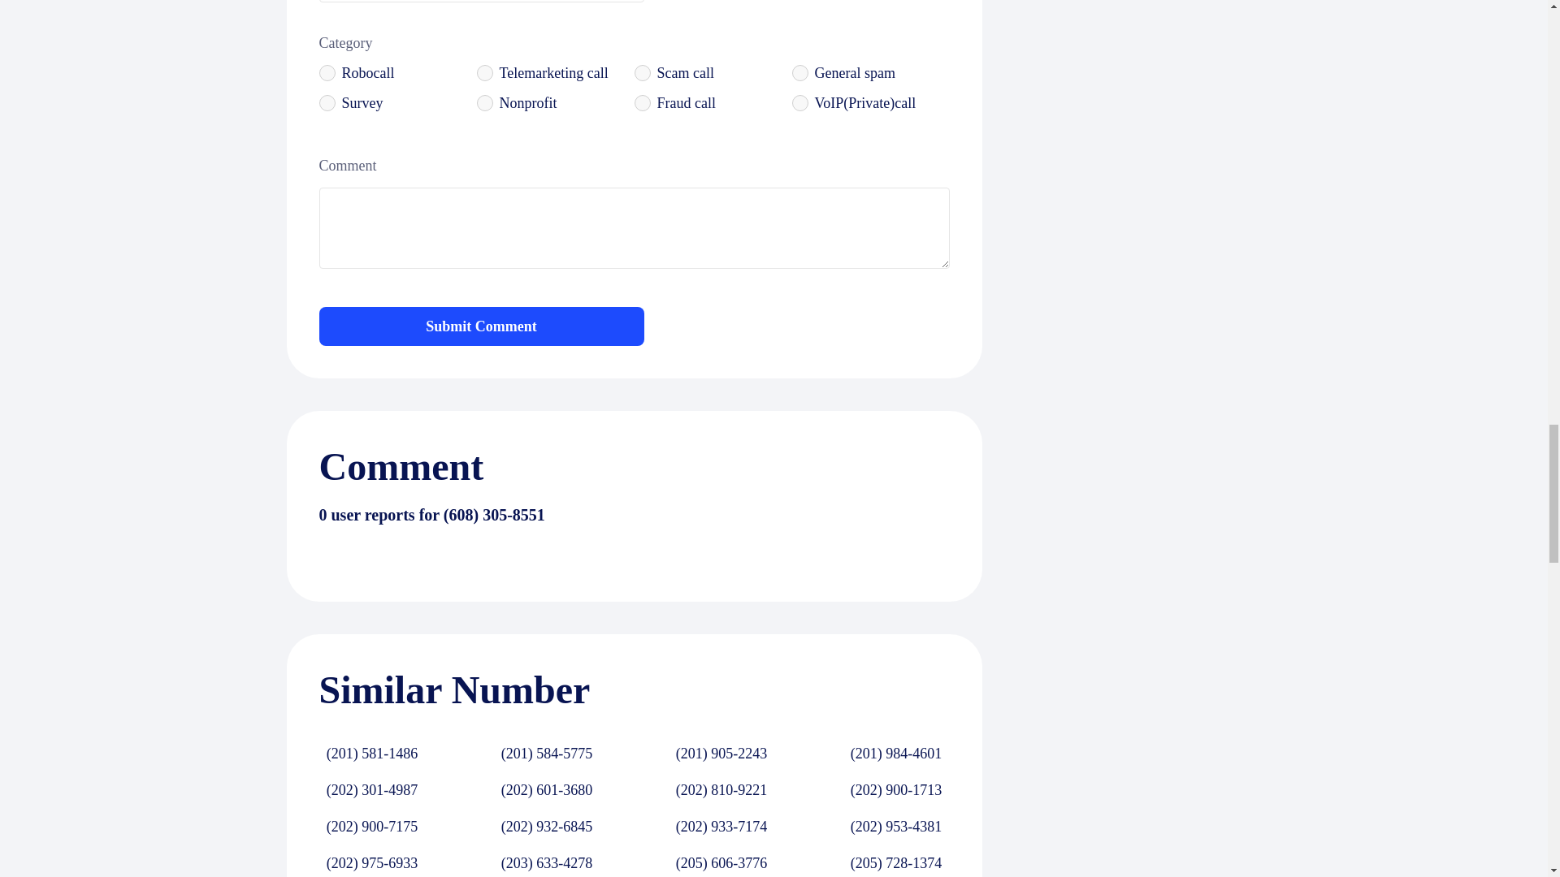 The width and height of the screenshot is (1560, 877). Describe the element at coordinates (642, 73) in the screenshot. I see `3` at that location.